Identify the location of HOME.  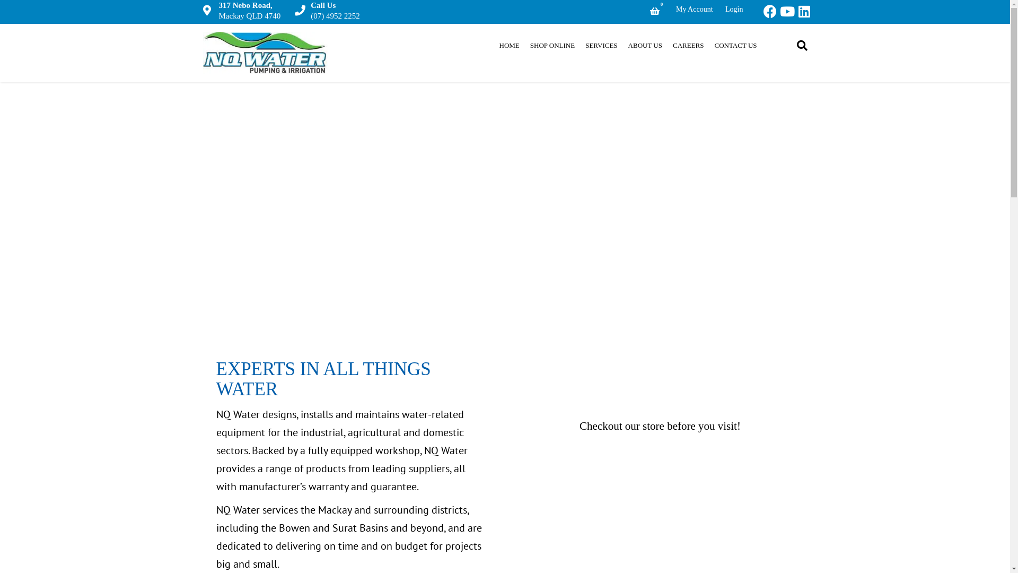
(510, 46).